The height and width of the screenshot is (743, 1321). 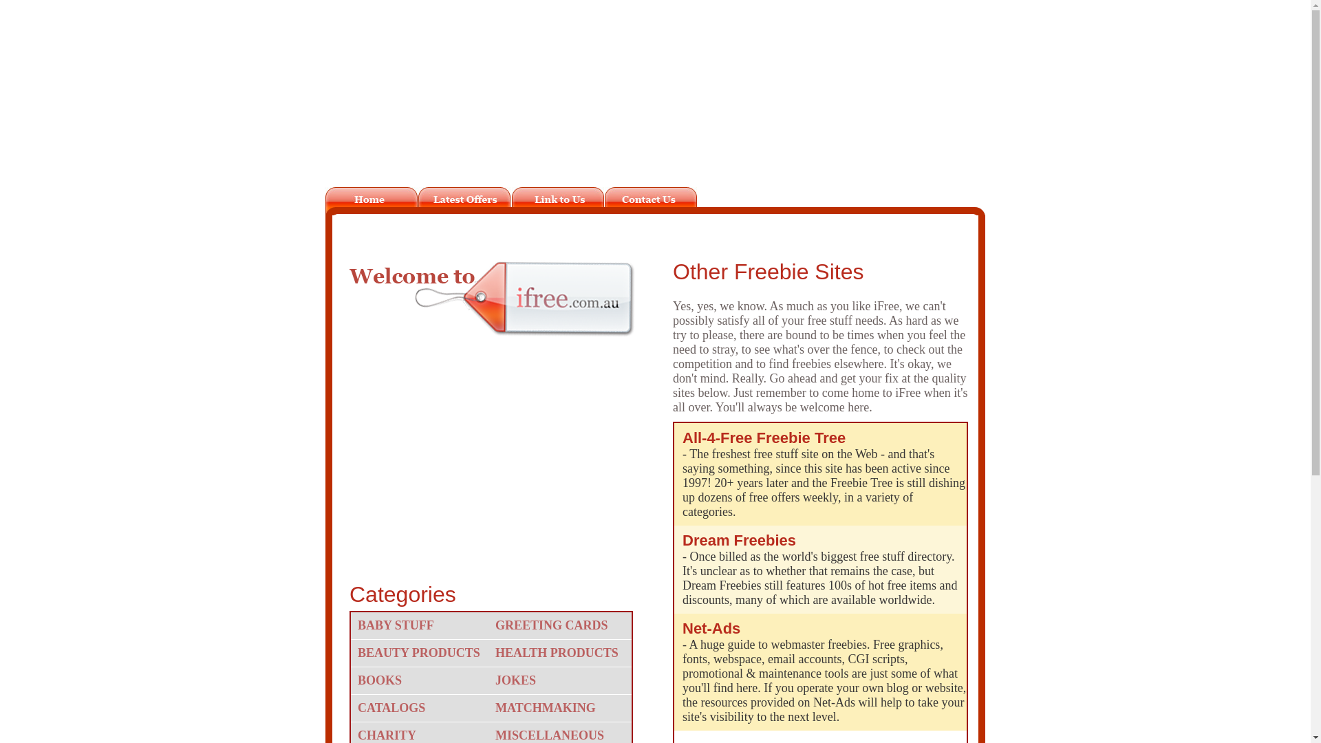 What do you see at coordinates (560, 681) in the screenshot?
I see `JOKES` at bounding box center [560, 681].